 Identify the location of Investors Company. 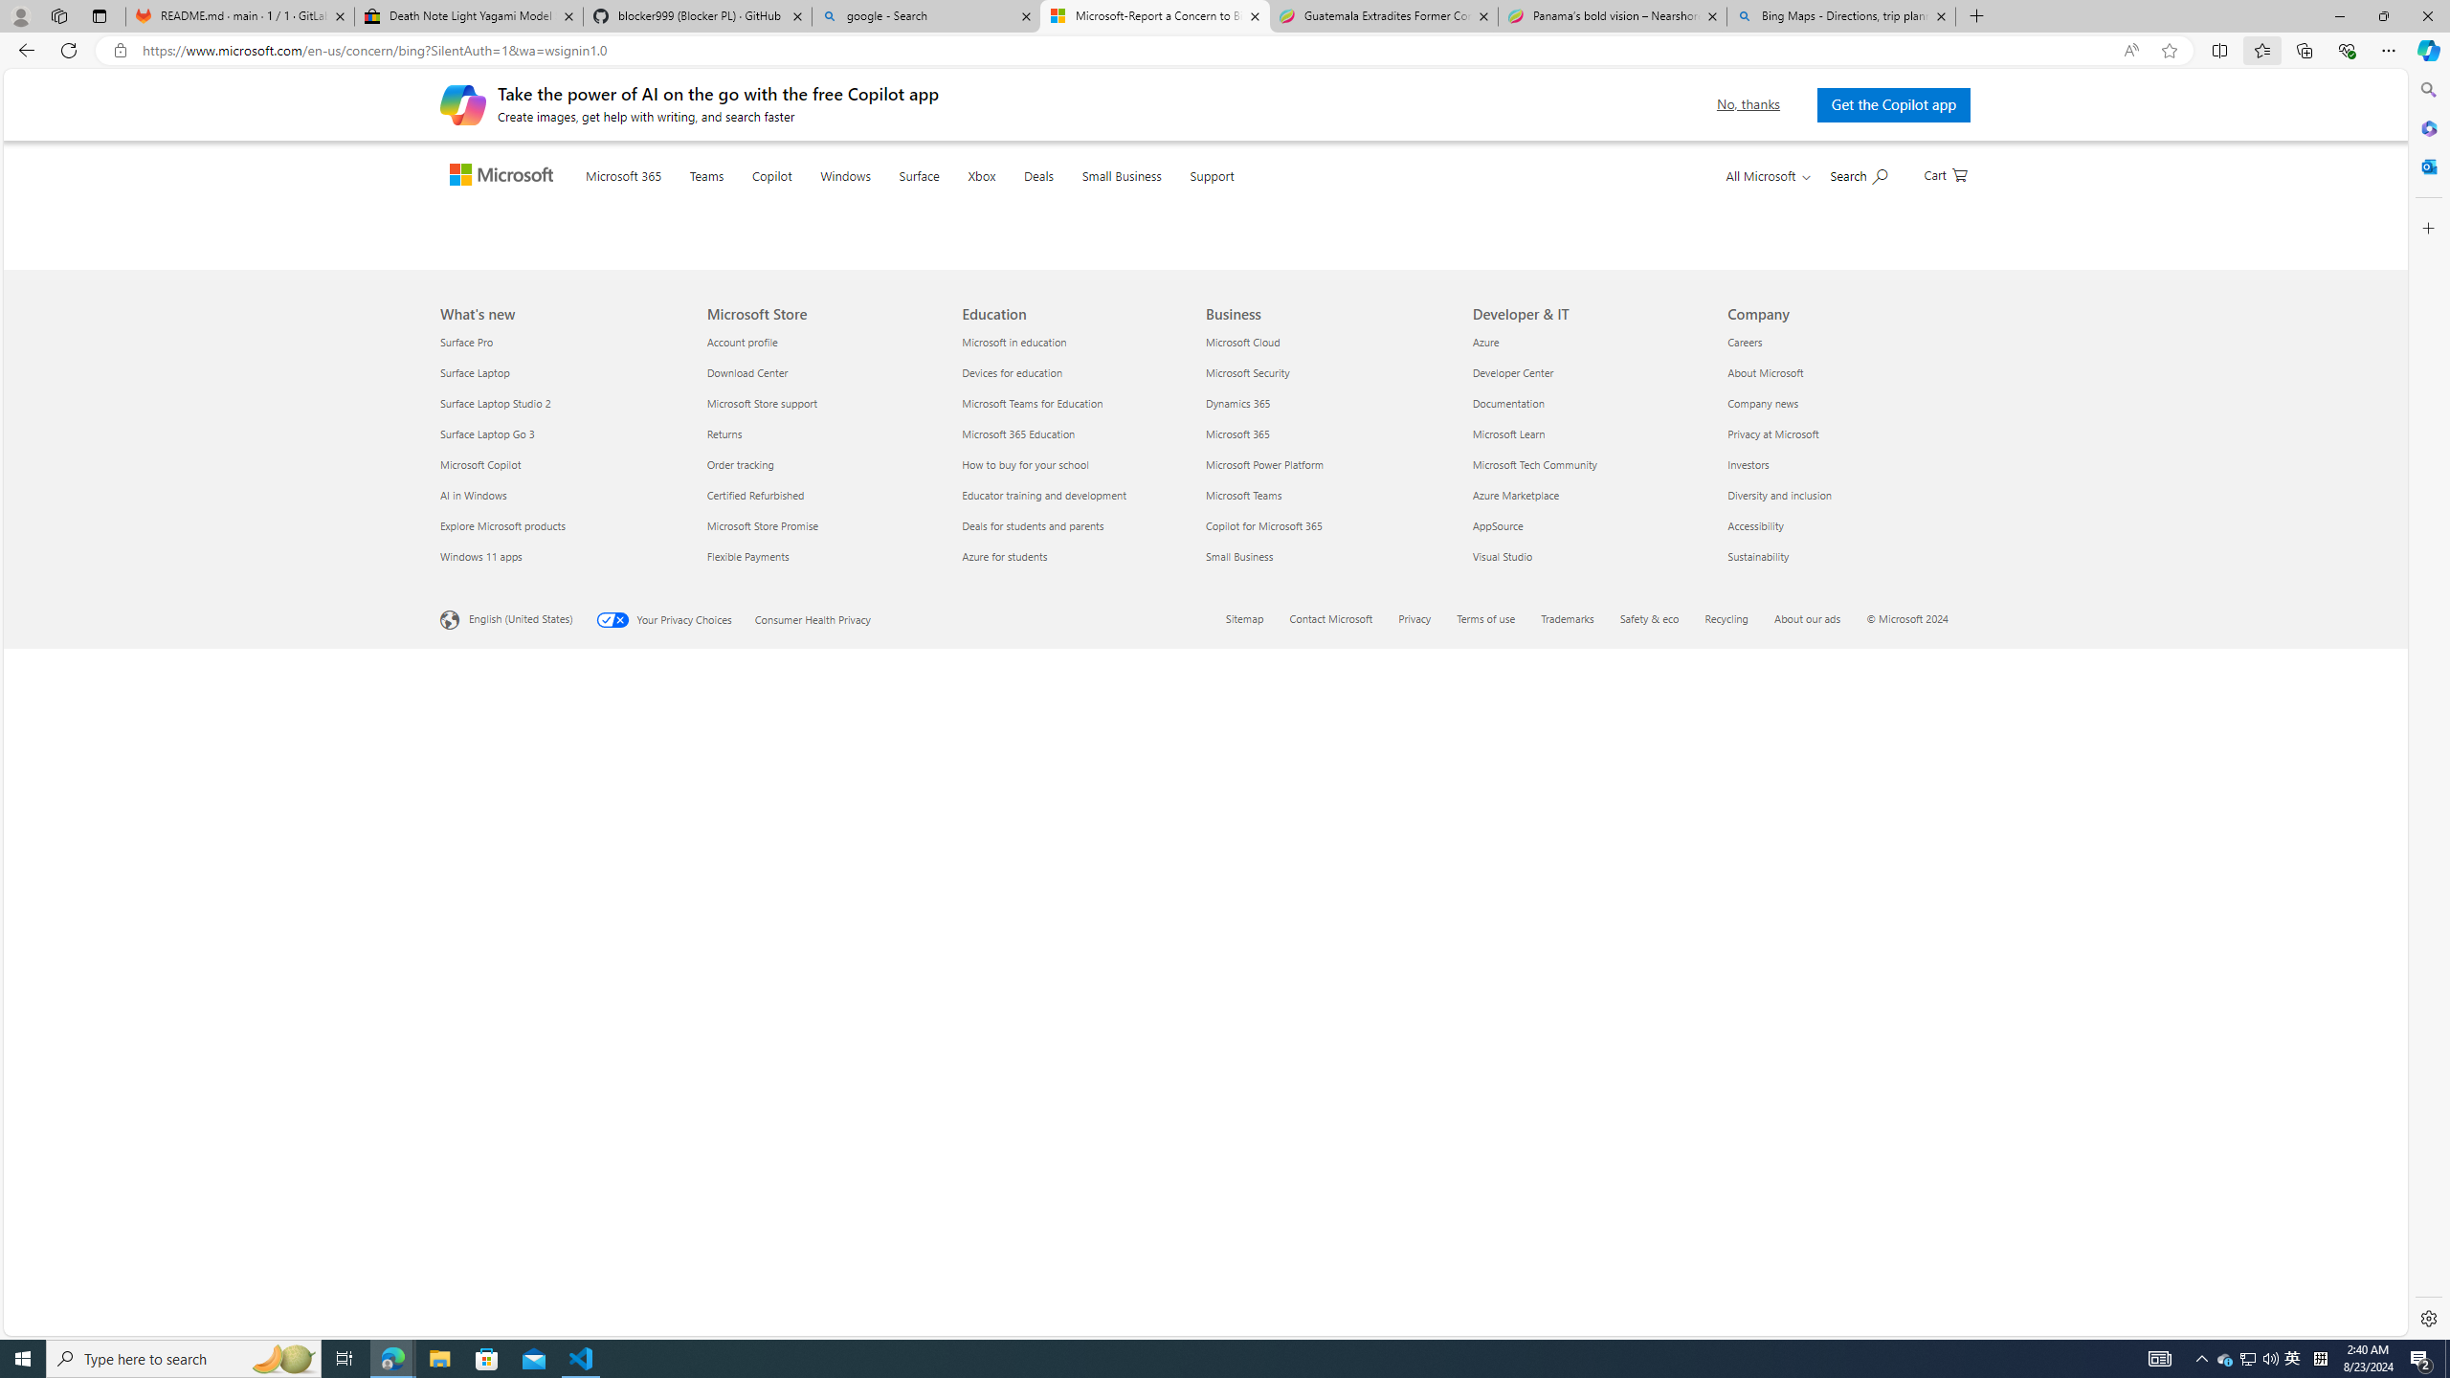
(1748, 1137).